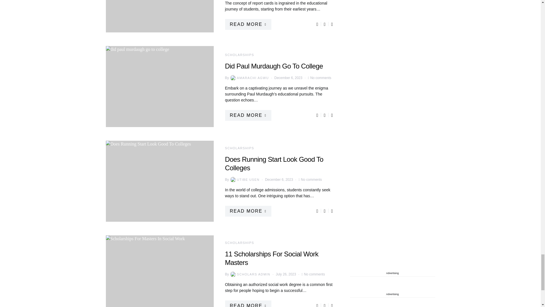 The width and height of the screenshot is (545, 307). Describe the element at coordinates (249, 78) in the screenshot. I see `View all posts by Amarachi Agwu` at that location.